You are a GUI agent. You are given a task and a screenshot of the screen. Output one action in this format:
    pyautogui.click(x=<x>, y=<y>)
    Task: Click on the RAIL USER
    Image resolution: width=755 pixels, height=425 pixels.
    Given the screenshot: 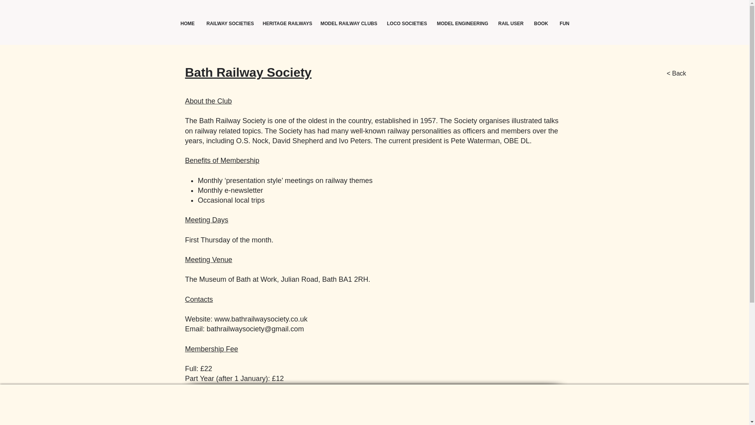 What is the action you would take?
    pyautogui.click(x=510, y=24)
    